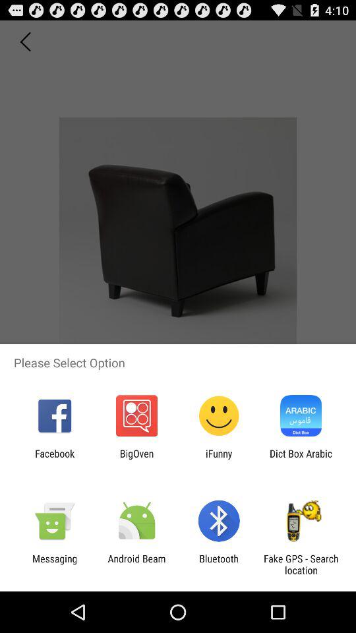  I want to click on launch the bluetooth icon, so click(219, 564).